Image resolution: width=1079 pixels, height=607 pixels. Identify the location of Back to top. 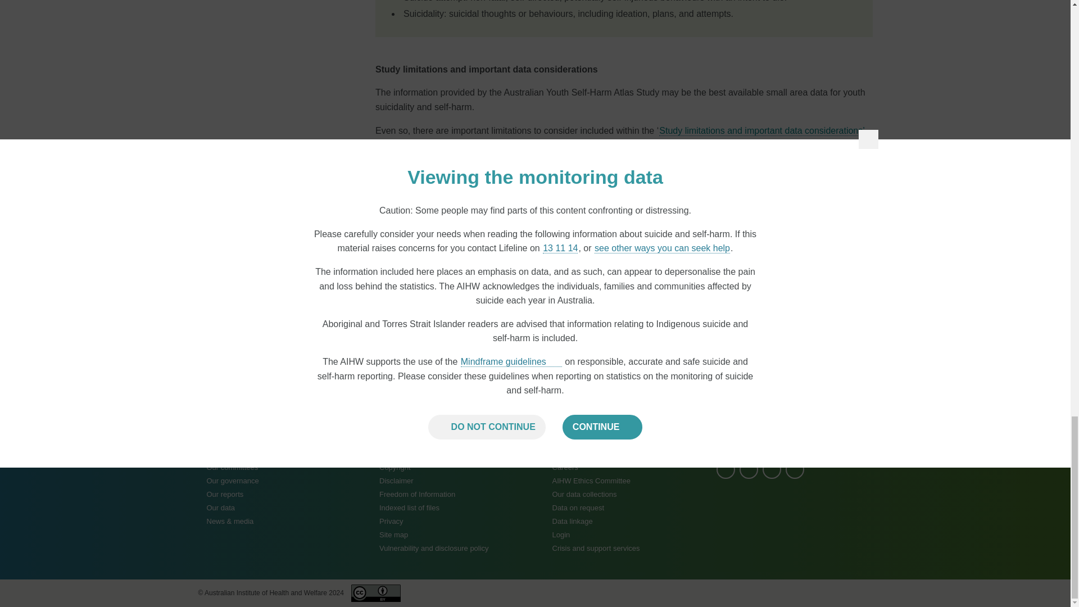
(841, 398).